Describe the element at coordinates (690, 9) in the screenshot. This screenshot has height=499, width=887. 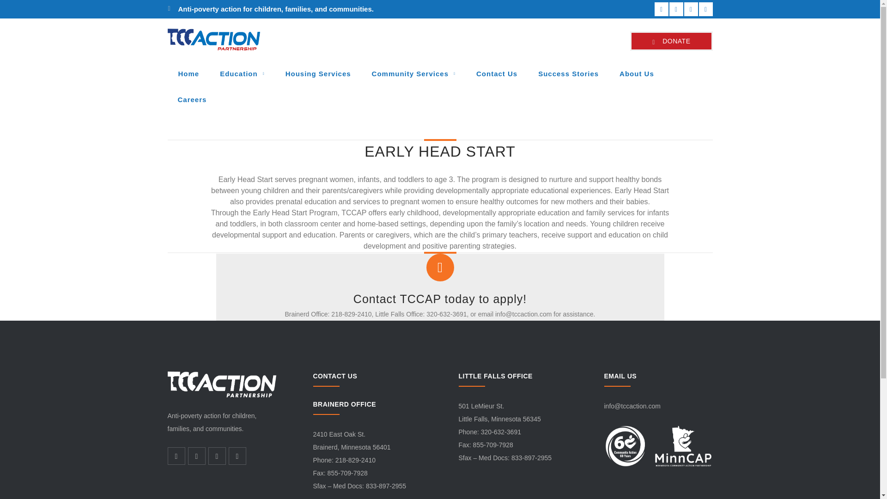
I see `LinkedIn Profile` at that location.